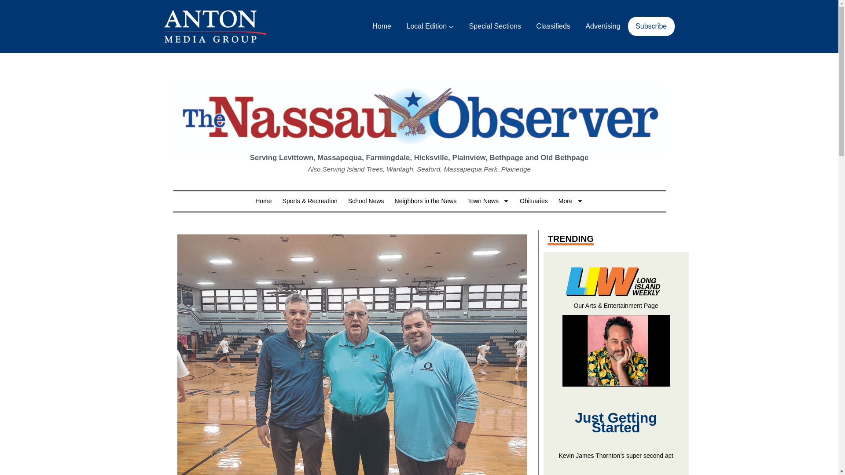 Image resolution: width=845 pixels, height=475 pixels. What do you see at coordinates (366, 201) in the screenshot?
I see `School News` at bounding box center [366, 201].